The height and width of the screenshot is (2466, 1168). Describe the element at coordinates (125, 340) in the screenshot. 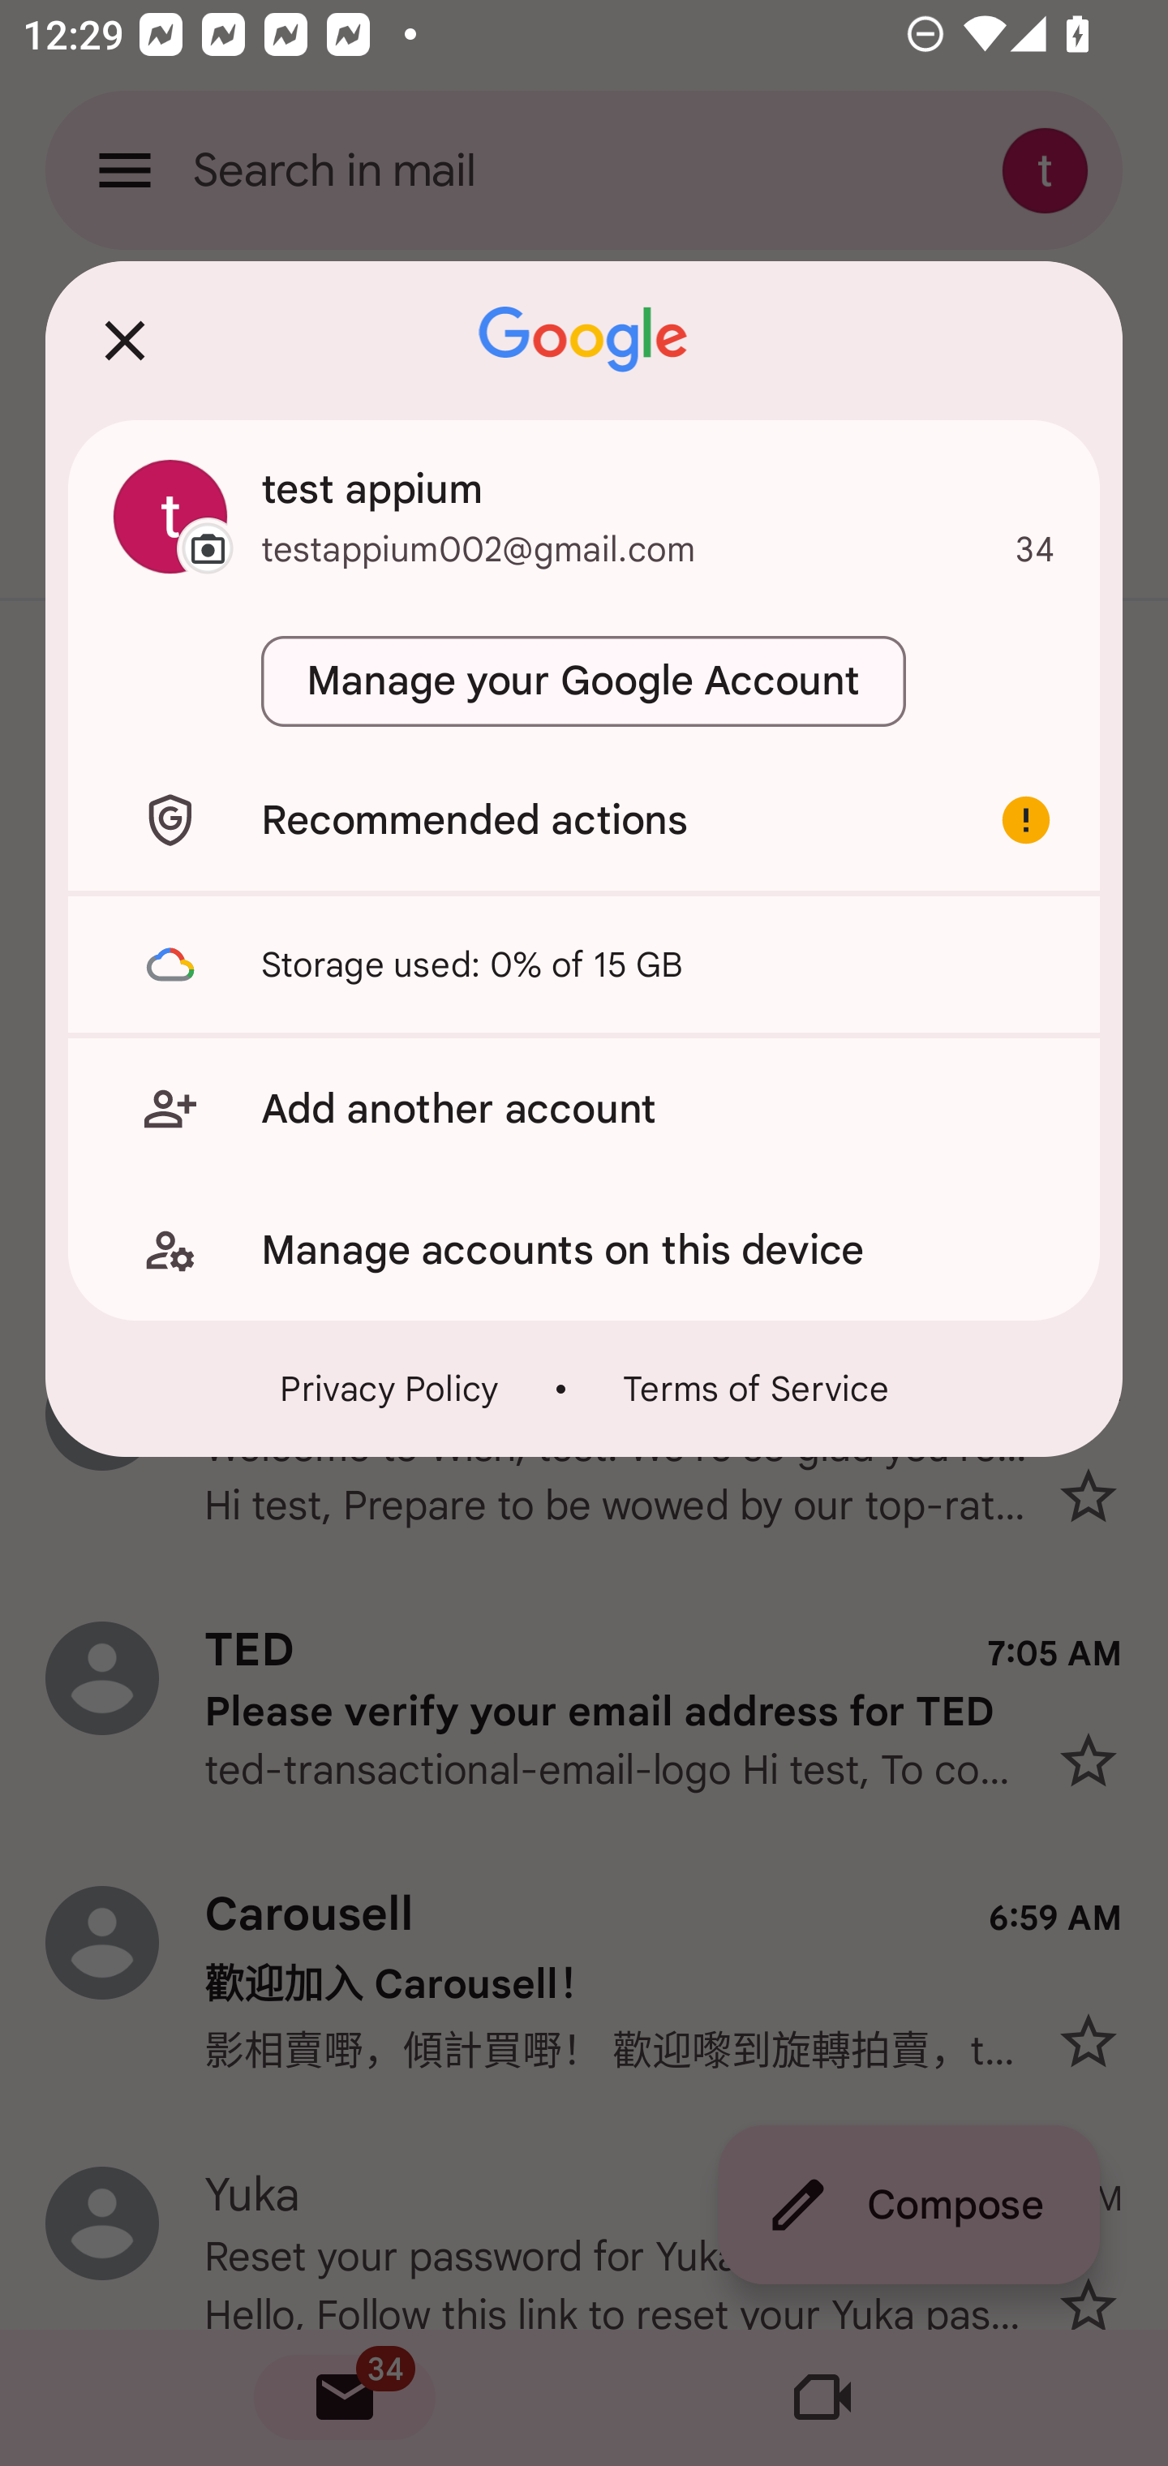

I see `Close` at that location.